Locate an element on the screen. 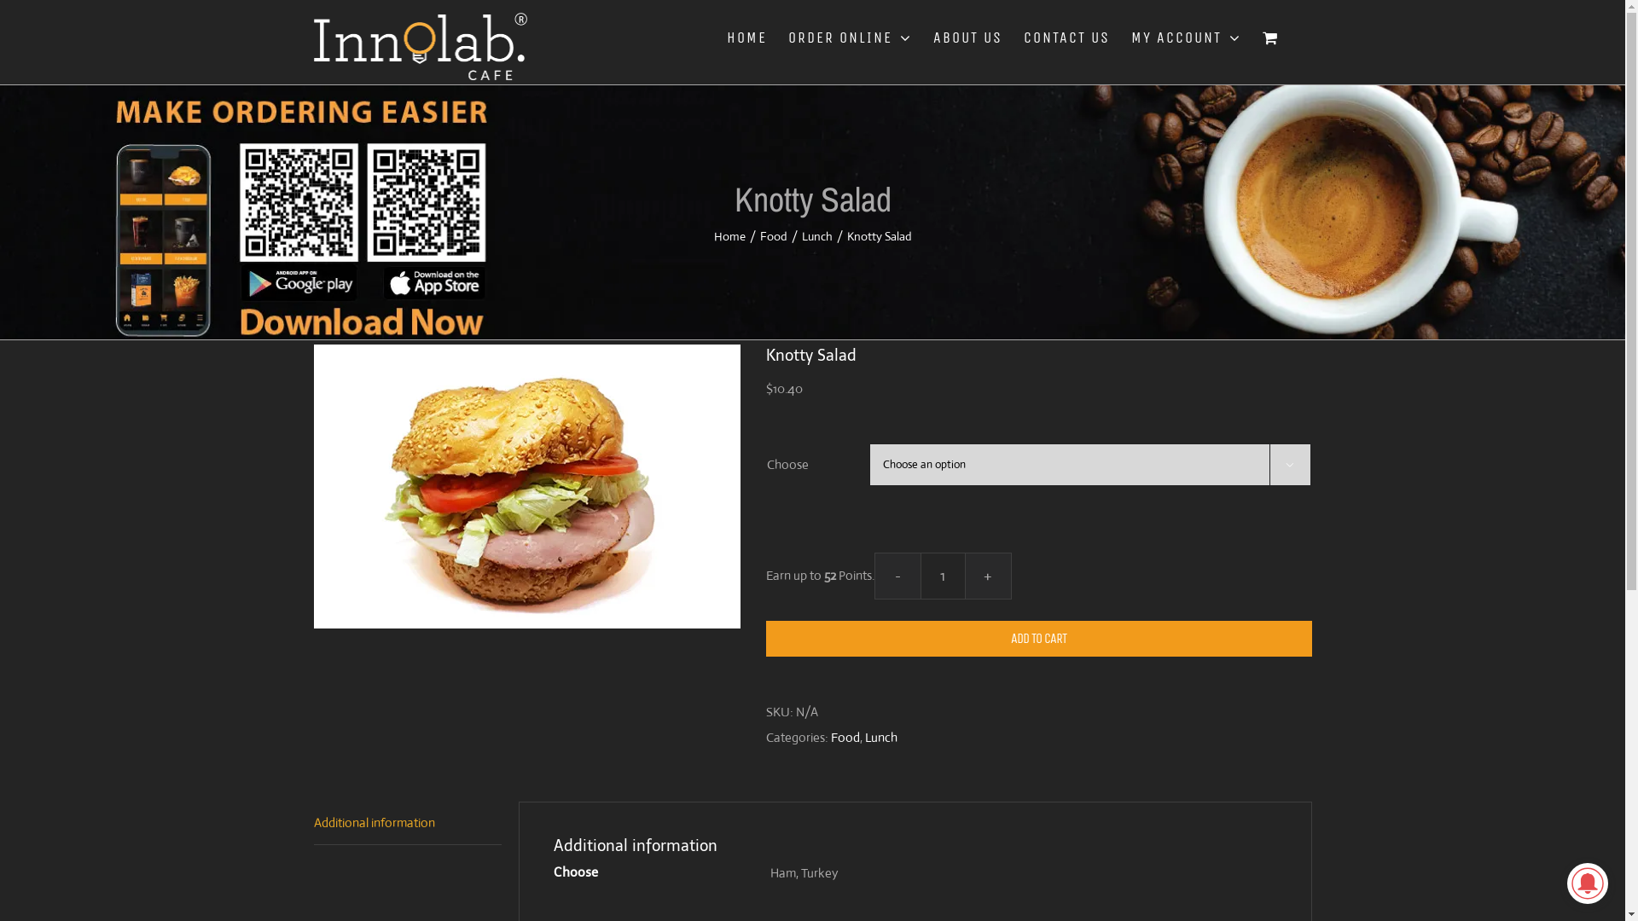 The image size is (1638, 921). ABOUT US is located at coordinates (967, 38).